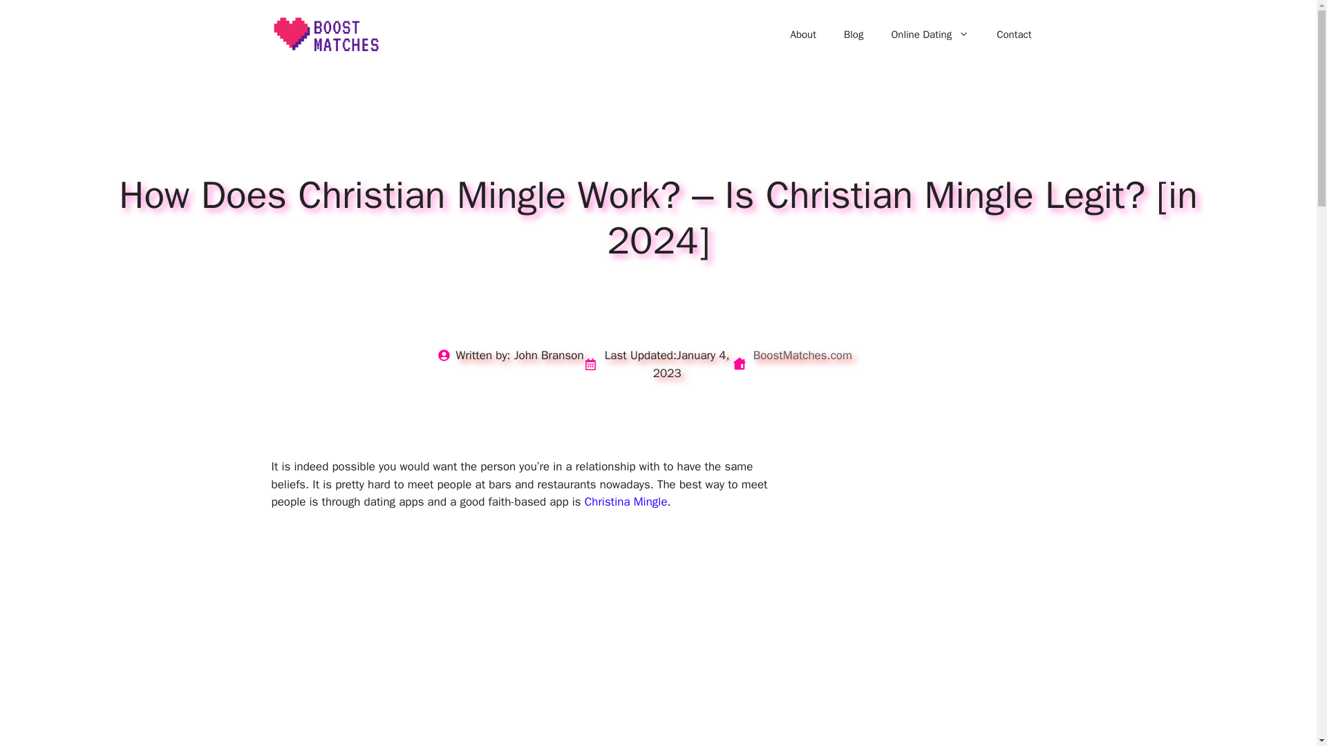  I want to click on BoostMatches.com, so click(802, 355).